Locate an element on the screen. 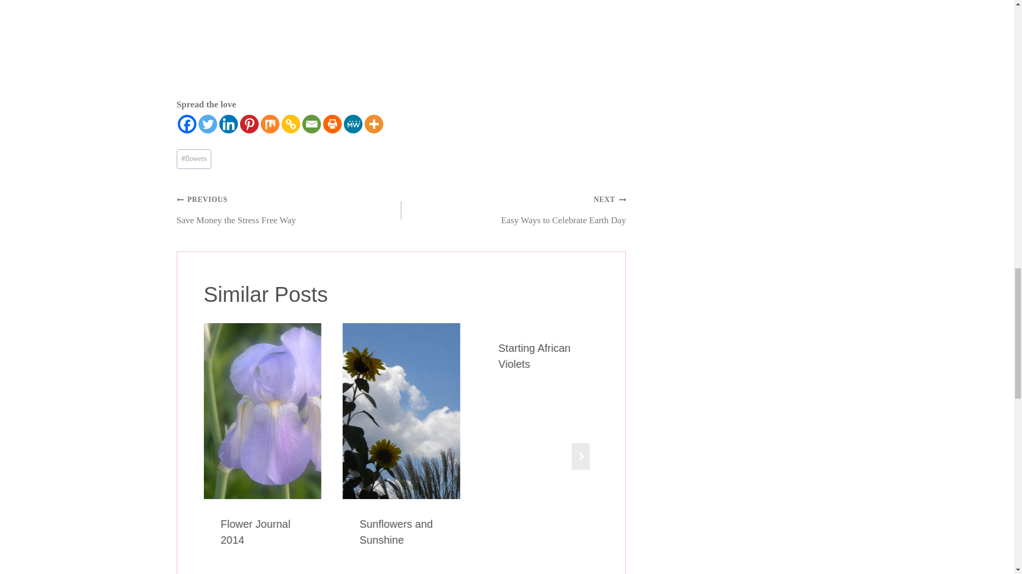 The image size is (1022, 574). Email is located at coordinates (311, 124).